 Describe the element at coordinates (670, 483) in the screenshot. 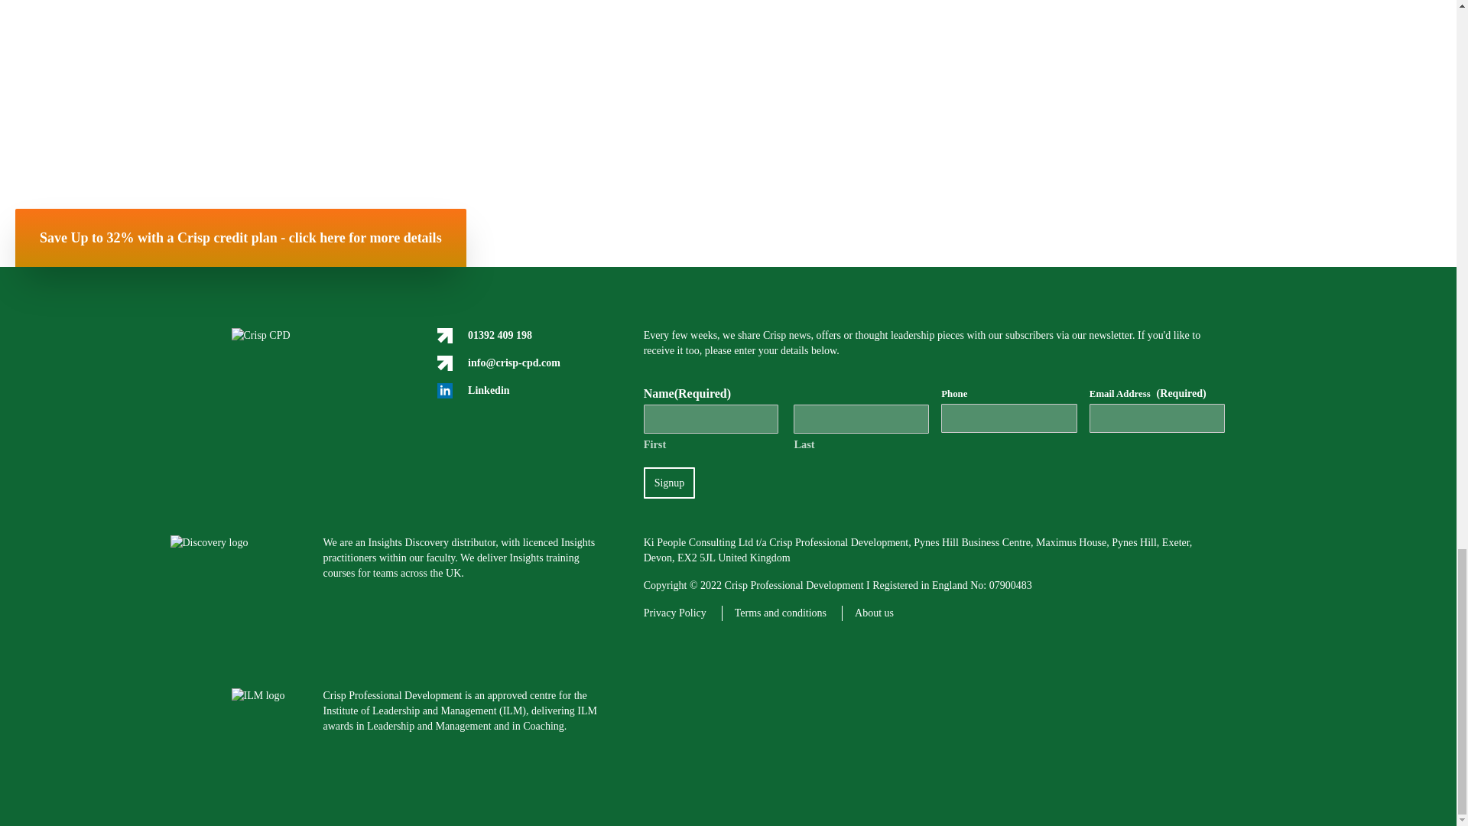

I see `Signup` at that location.